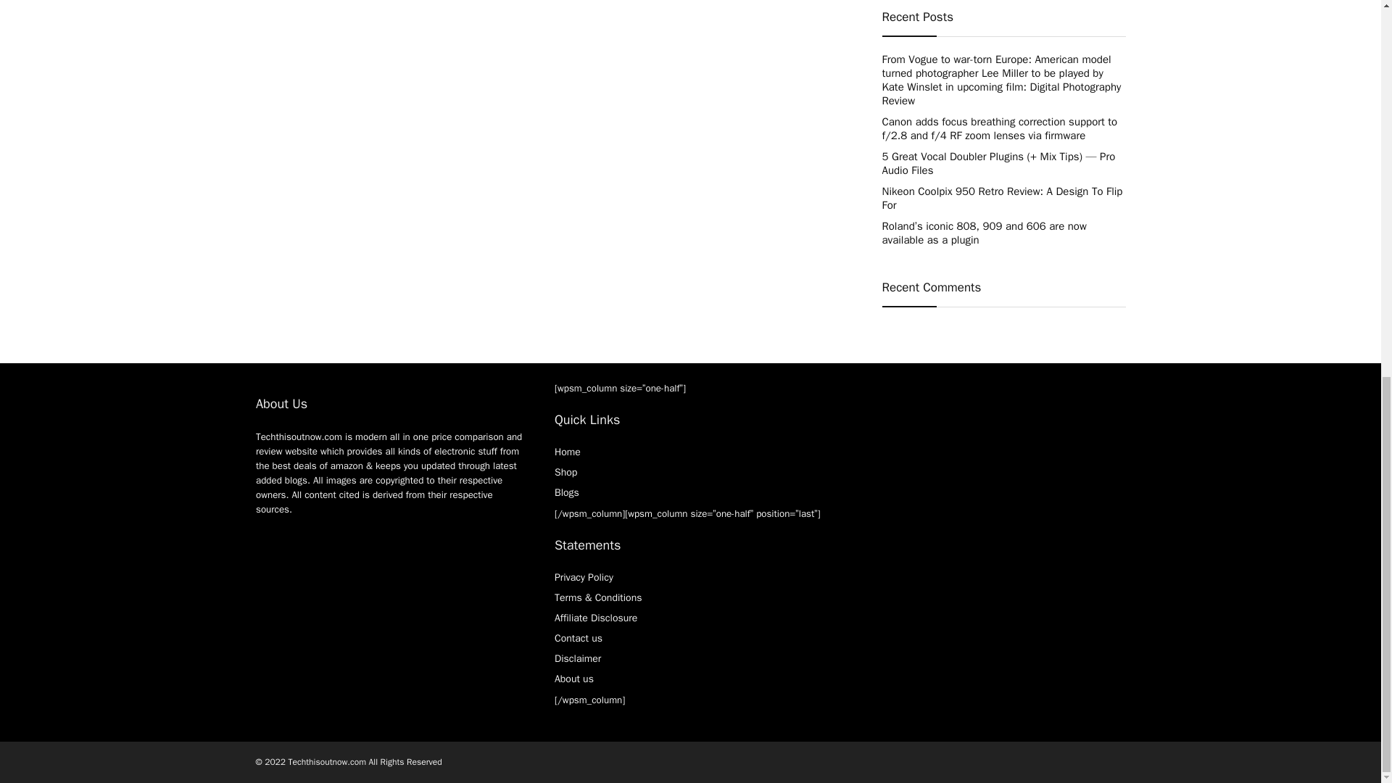 This screenshot has width=1392, height=783. Describe the element at coordinates (579, 638) in the screenshot. I see `Contact us` at that location.